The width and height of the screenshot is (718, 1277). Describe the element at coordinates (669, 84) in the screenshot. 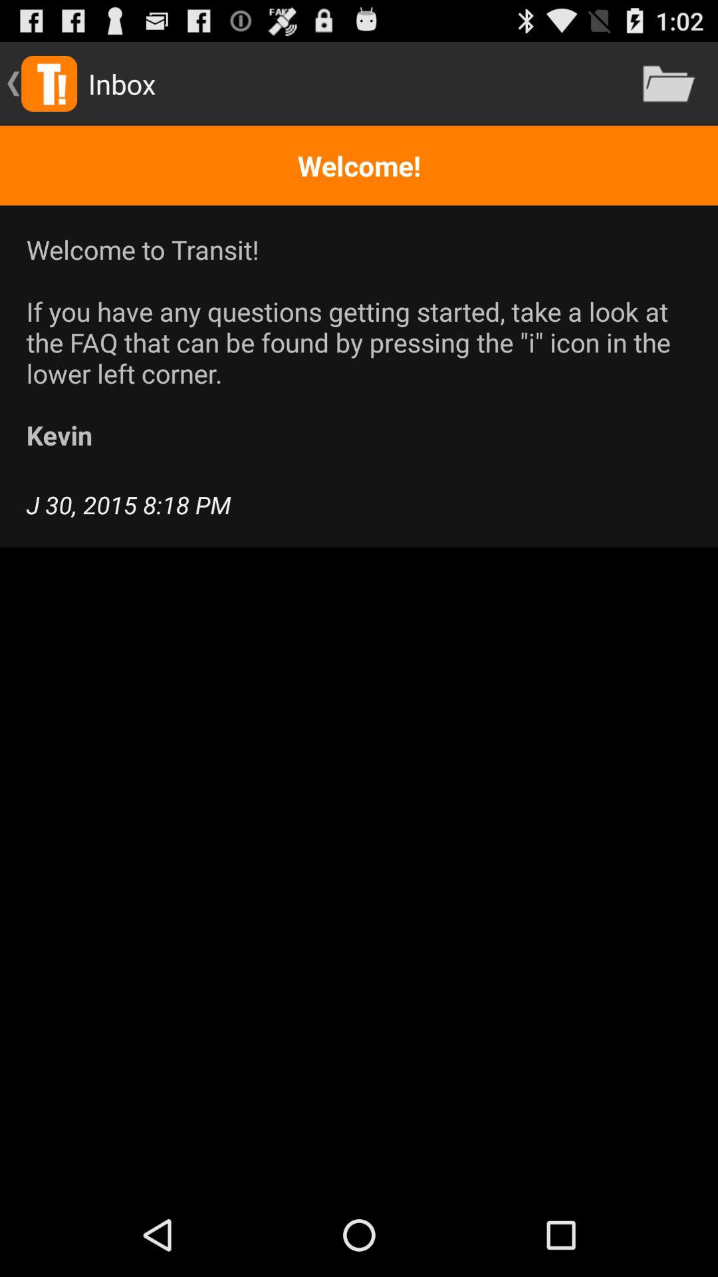

I see `choose the icon next to inbox item` at that location.